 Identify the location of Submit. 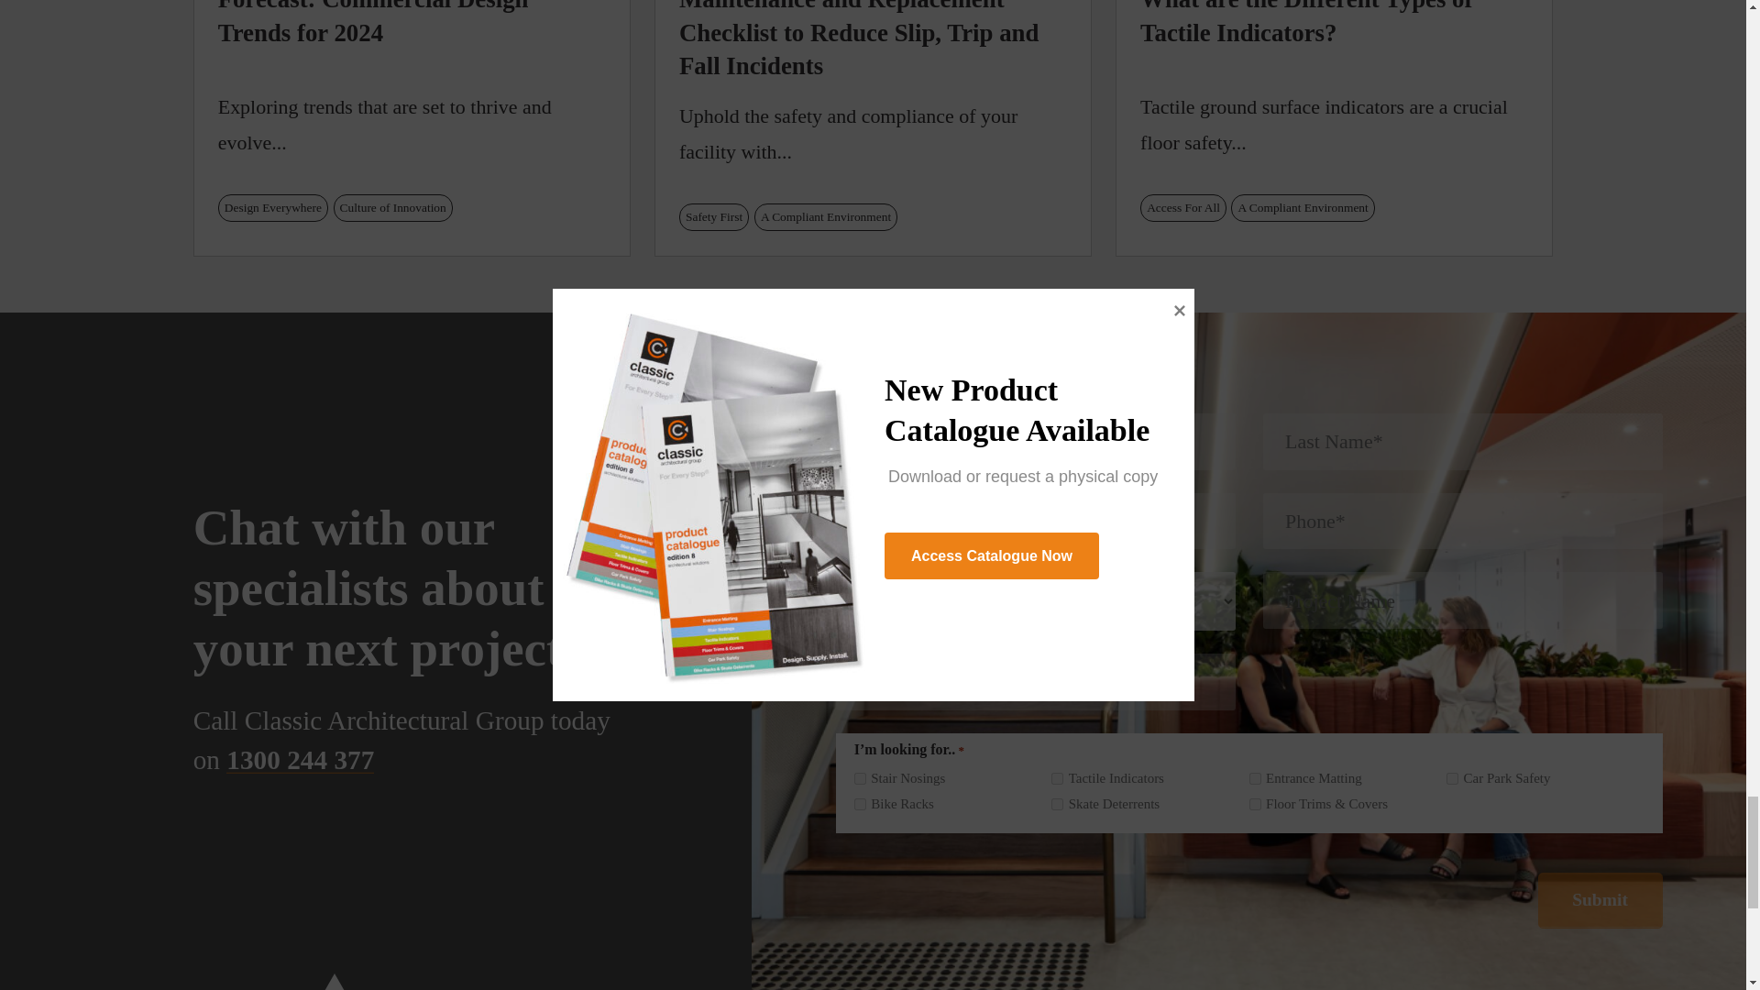
(1600, 900).